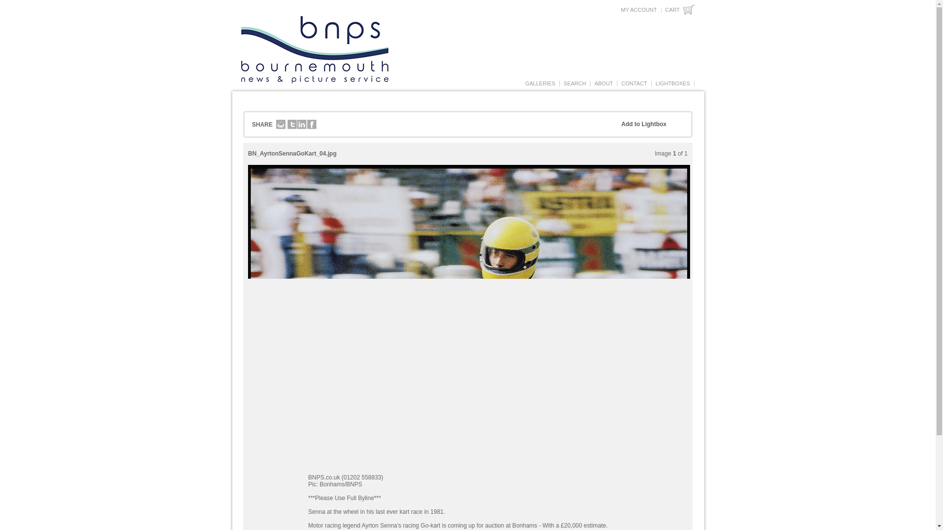 The image size is (943, 530). Describe the element at coordinates (634, 83) in the screenshot. I see `CONTACT` at that location.